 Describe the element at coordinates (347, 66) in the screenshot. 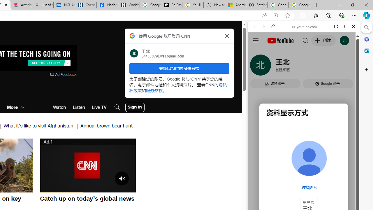

I see `Preferences` at that location.